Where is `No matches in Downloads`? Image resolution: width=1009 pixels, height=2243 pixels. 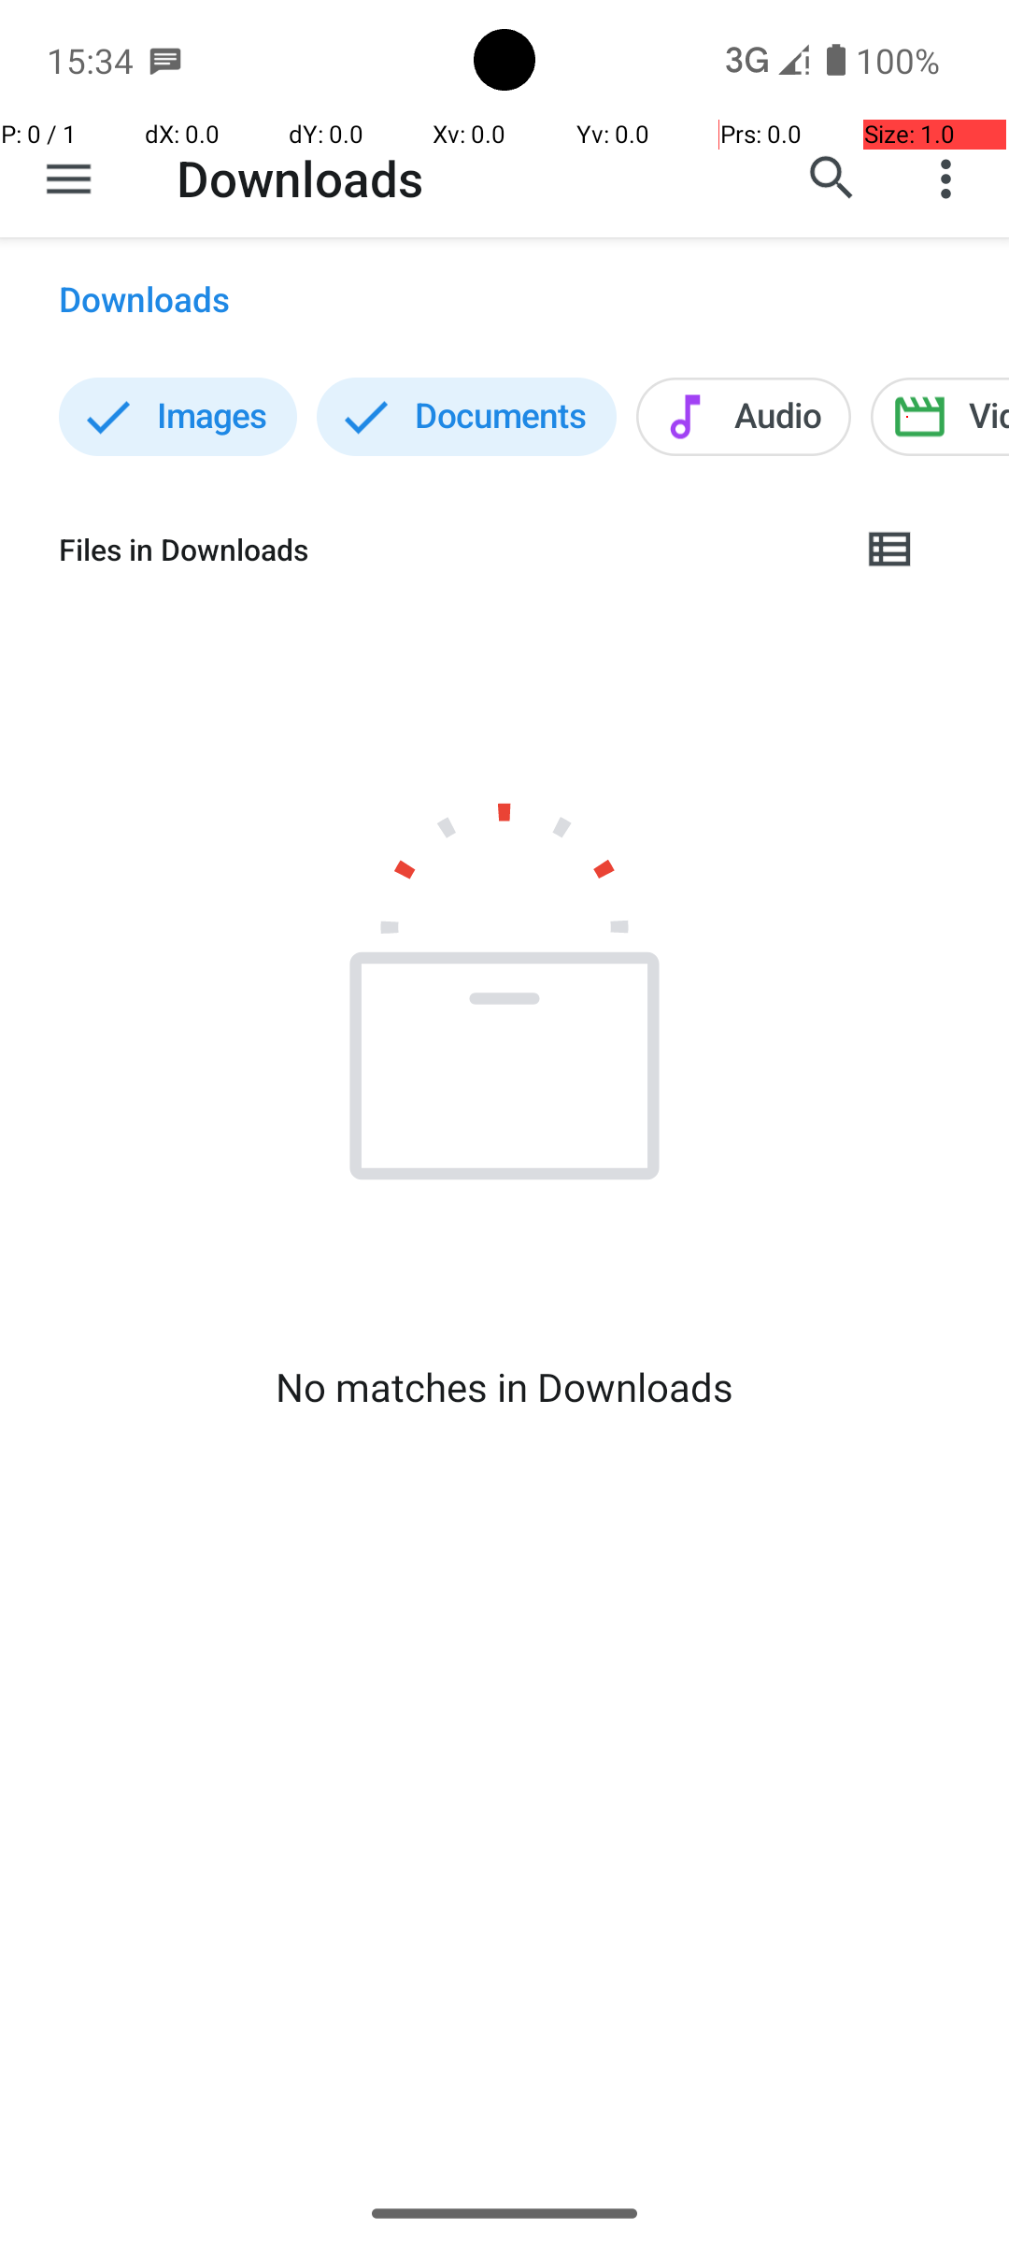 No matches in Downloads is located at coordinates (504, 1387).